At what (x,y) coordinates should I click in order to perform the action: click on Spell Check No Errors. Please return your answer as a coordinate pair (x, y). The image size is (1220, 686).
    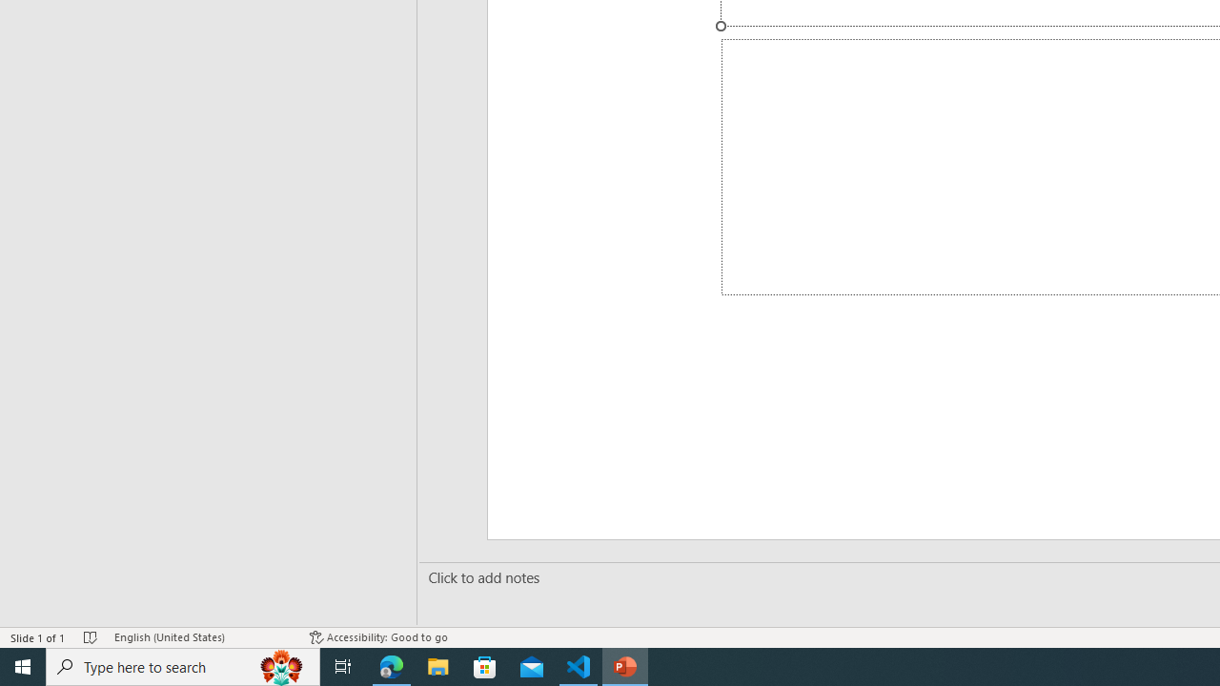
    Looking at the image, I should click on (91, 636).